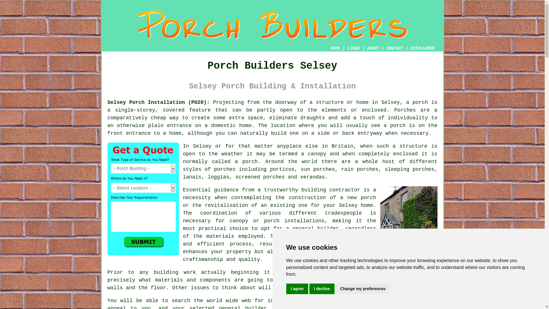  What do you see at coordinates (354, 48) in the screenshot?
I see `LINKS` at bounding box center [354, 48].